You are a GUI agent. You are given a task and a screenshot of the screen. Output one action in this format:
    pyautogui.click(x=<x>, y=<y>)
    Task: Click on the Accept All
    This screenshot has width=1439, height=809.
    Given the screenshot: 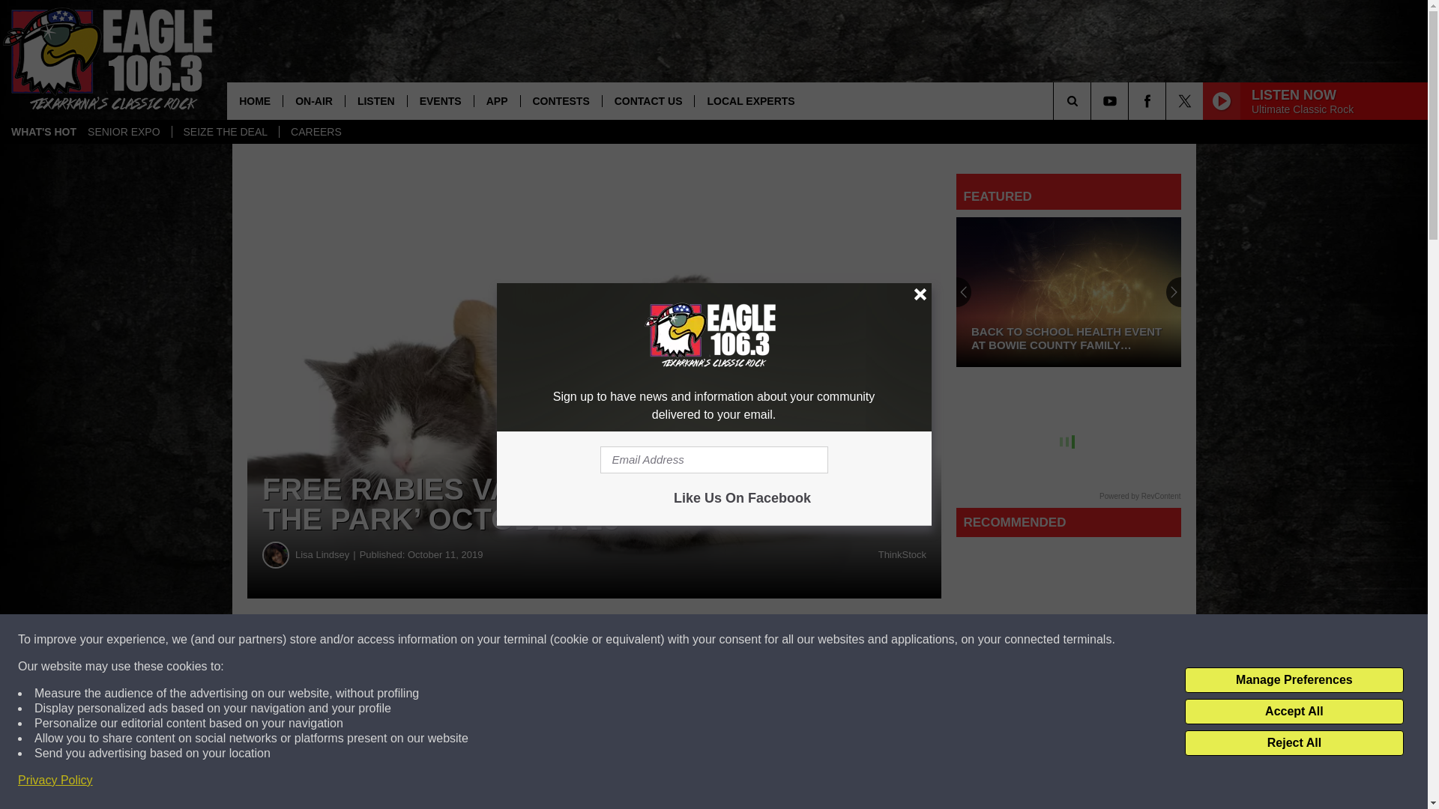 What is the action you would take?
    pyautogui.click(x=1294, y=712)
    